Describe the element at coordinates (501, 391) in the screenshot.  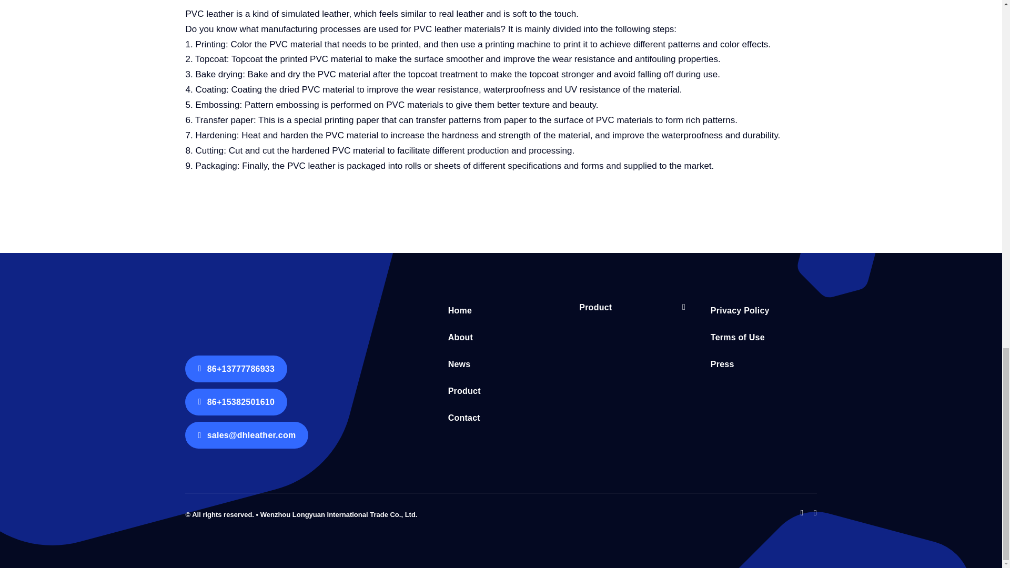
I see `Product` at that location.